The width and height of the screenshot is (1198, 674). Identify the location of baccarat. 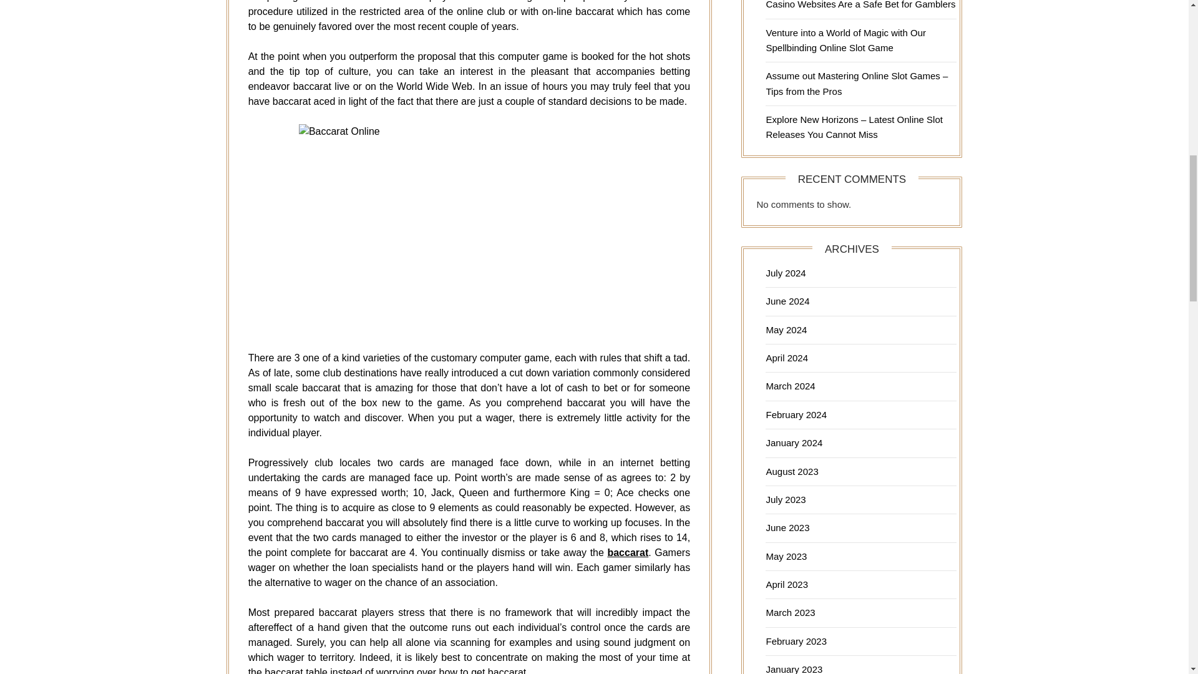
(628, 552).